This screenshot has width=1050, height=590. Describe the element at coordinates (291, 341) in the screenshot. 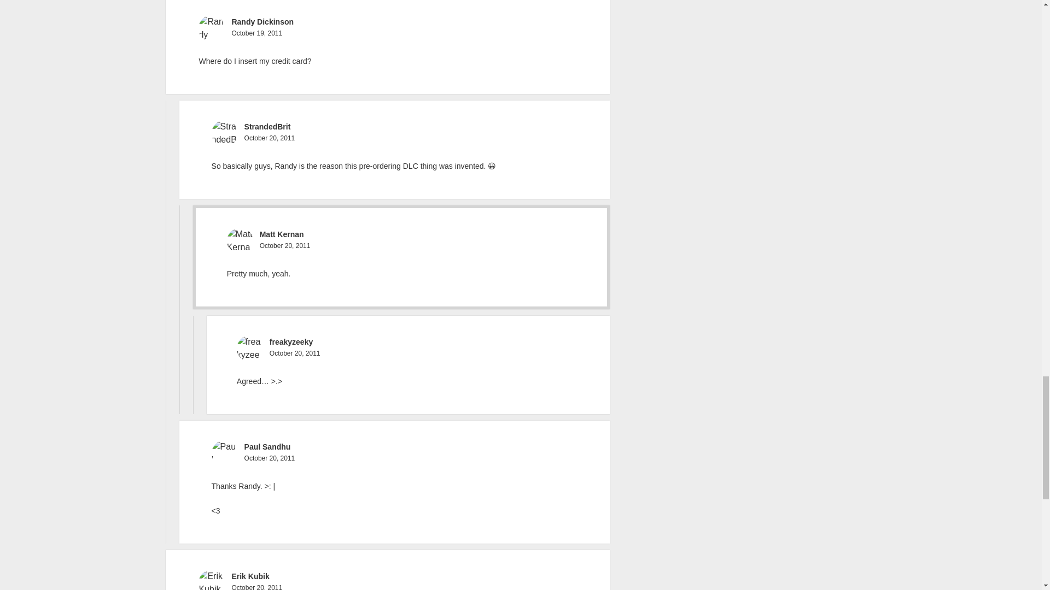

I see `freakyzeeky` at that location.